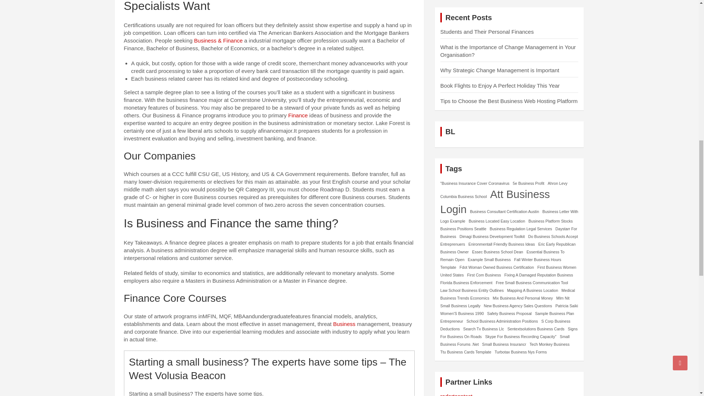 The width and height of the screenshot is (704, 396). What do you see at coordinates (499, 70) in the screenshot?
I see `Why Strategic Change Management is Important` at bounding box center [499, 70].